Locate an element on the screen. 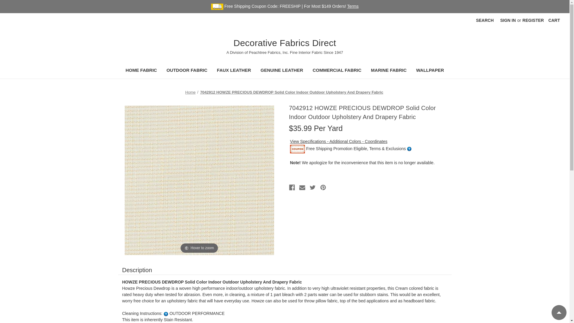  REGISTER is located at coordinates (533, 20).